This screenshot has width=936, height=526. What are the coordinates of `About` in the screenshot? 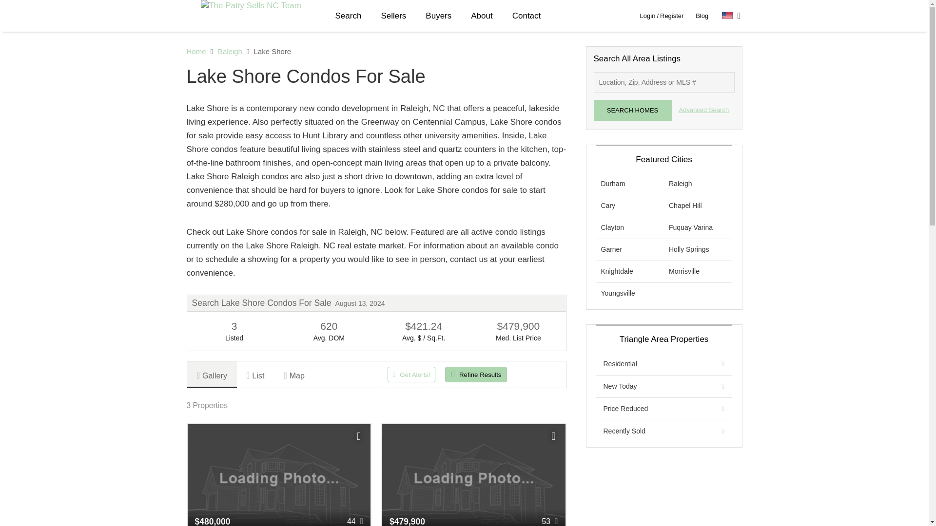 It's located at (482, 16).